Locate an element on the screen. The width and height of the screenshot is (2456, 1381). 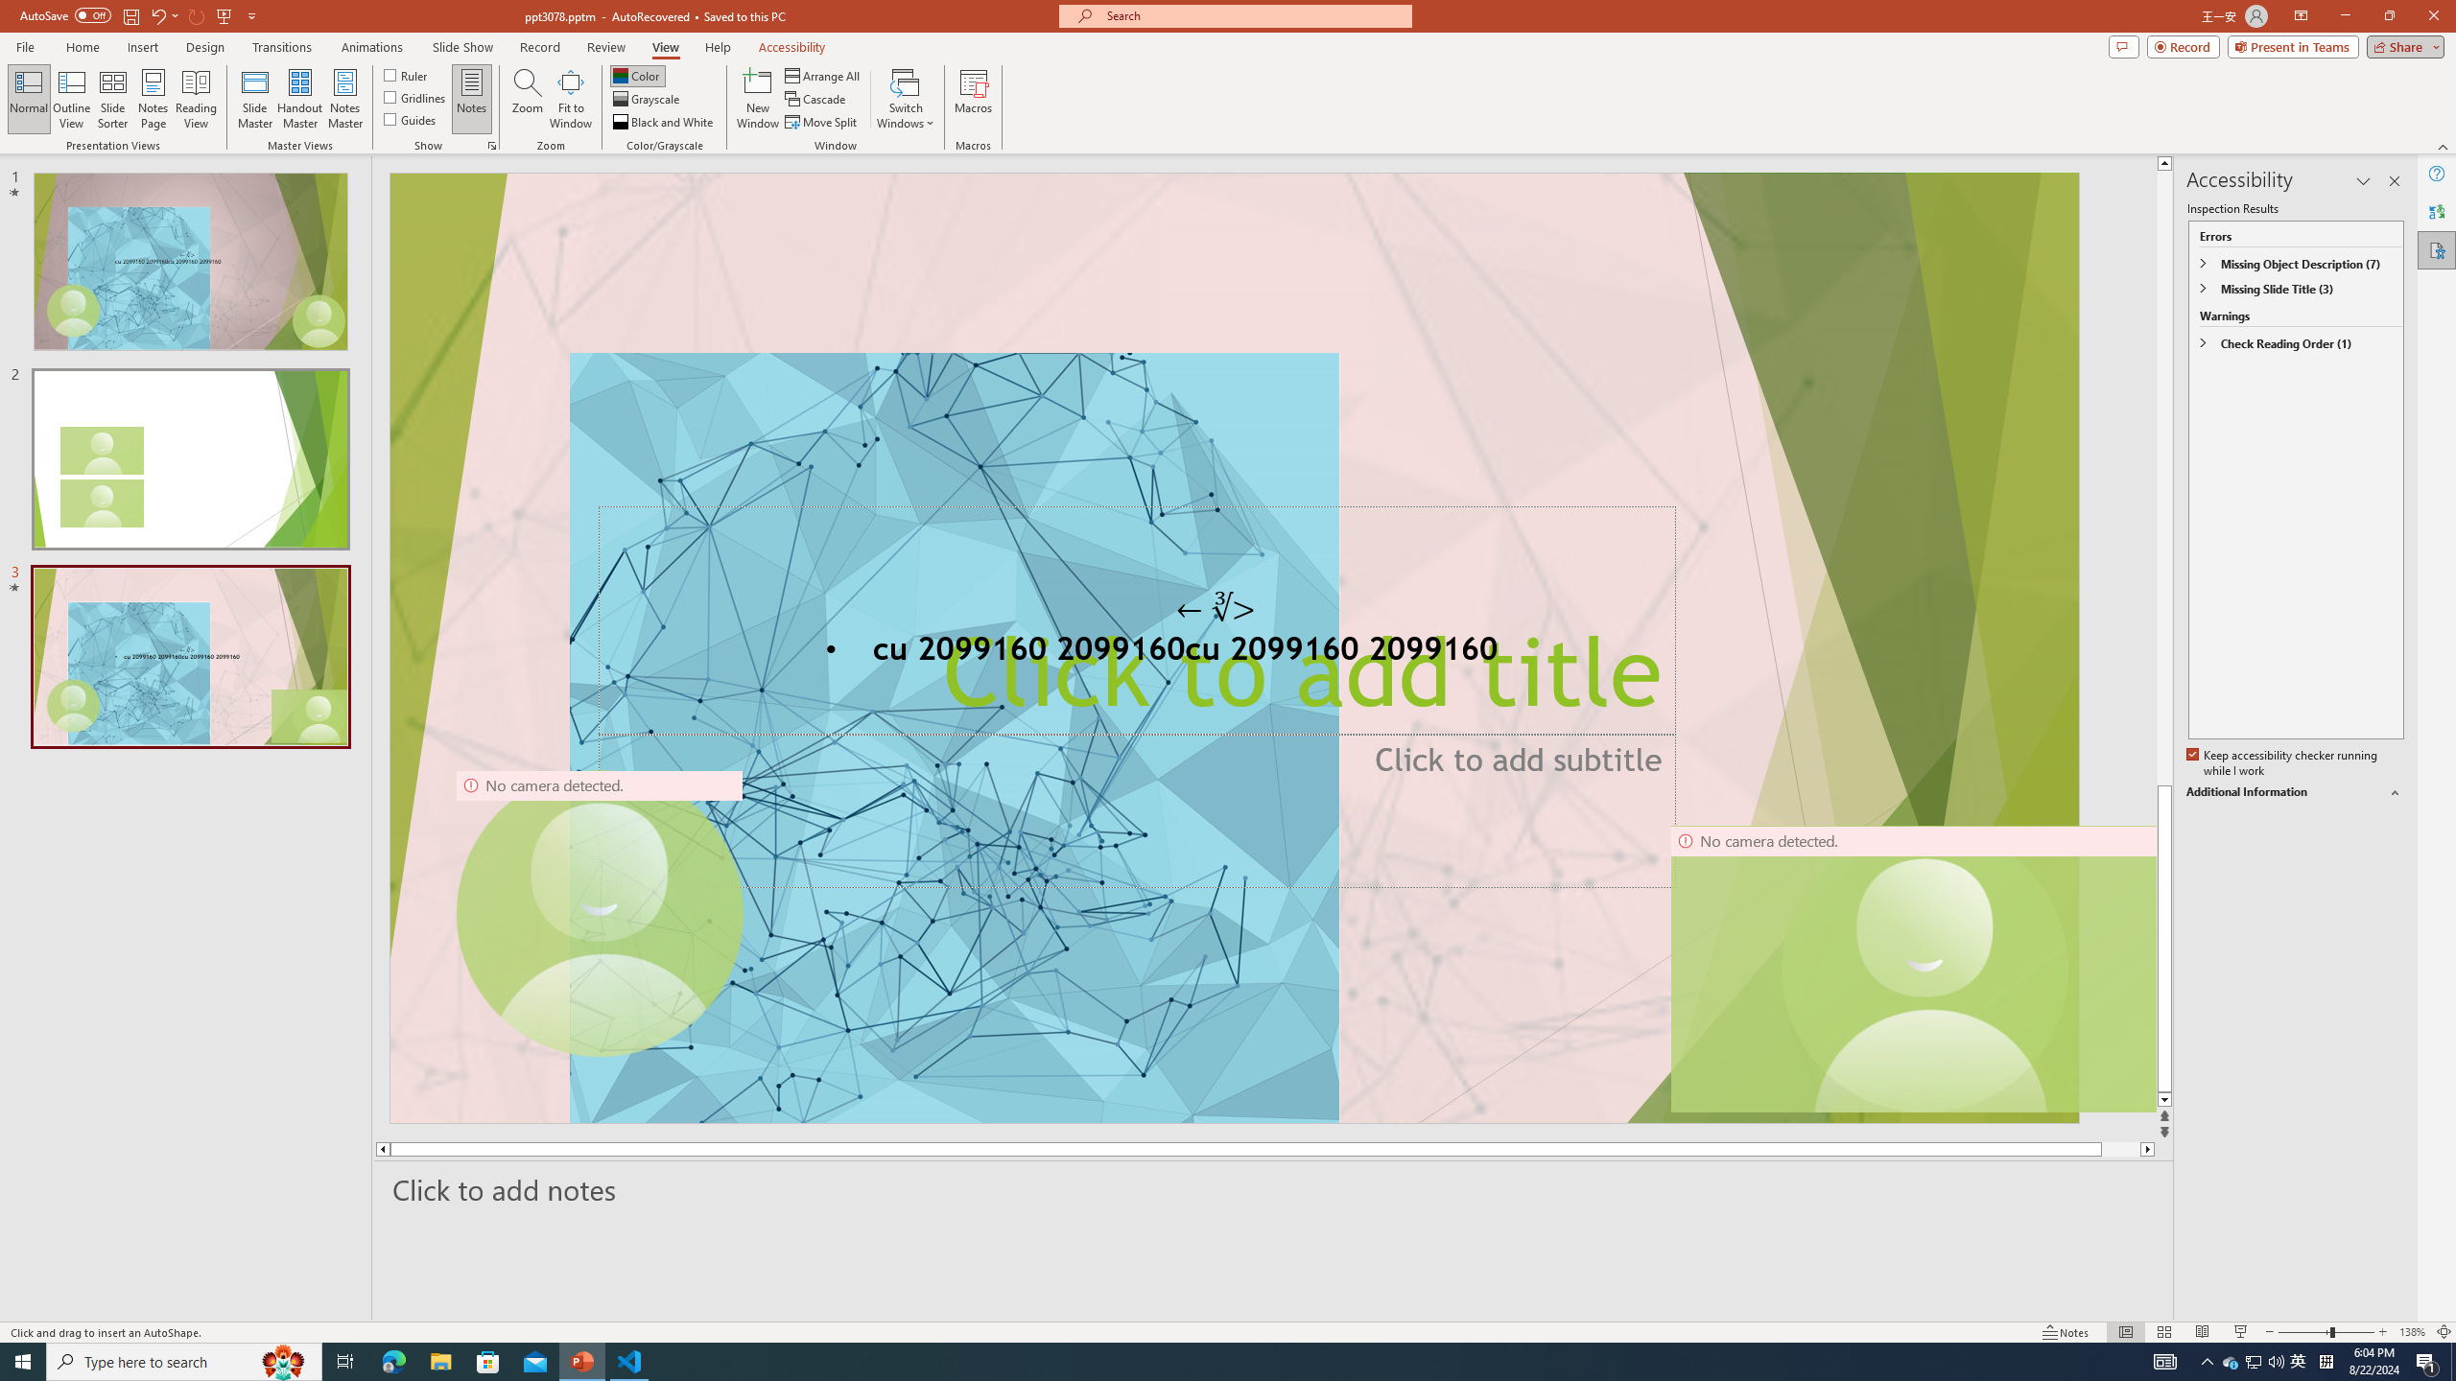
Grid Settings... is located at coordinates (492, 146).